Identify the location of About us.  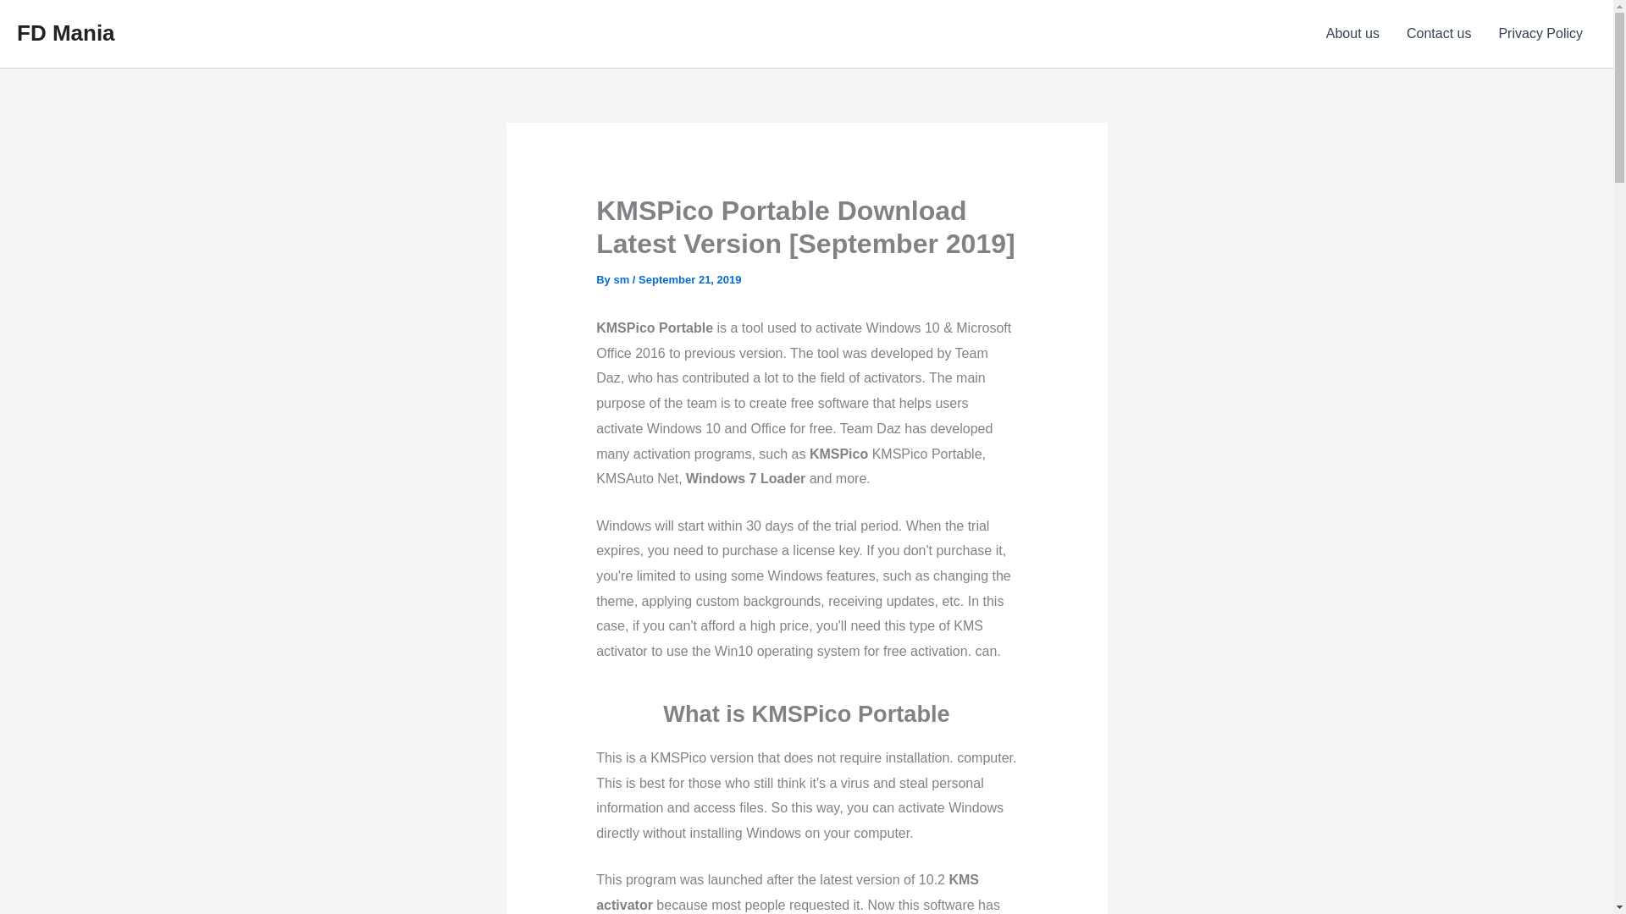
(1352, 34).